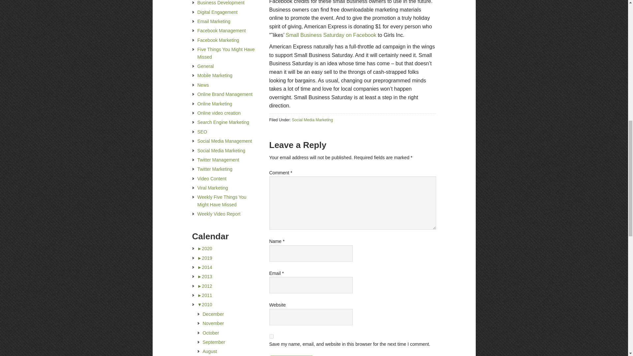 This screenshot has width=633, height=356. Describe the element at coordinates (214, 21) in the screenshot. I see `Email Marketing` at that location.